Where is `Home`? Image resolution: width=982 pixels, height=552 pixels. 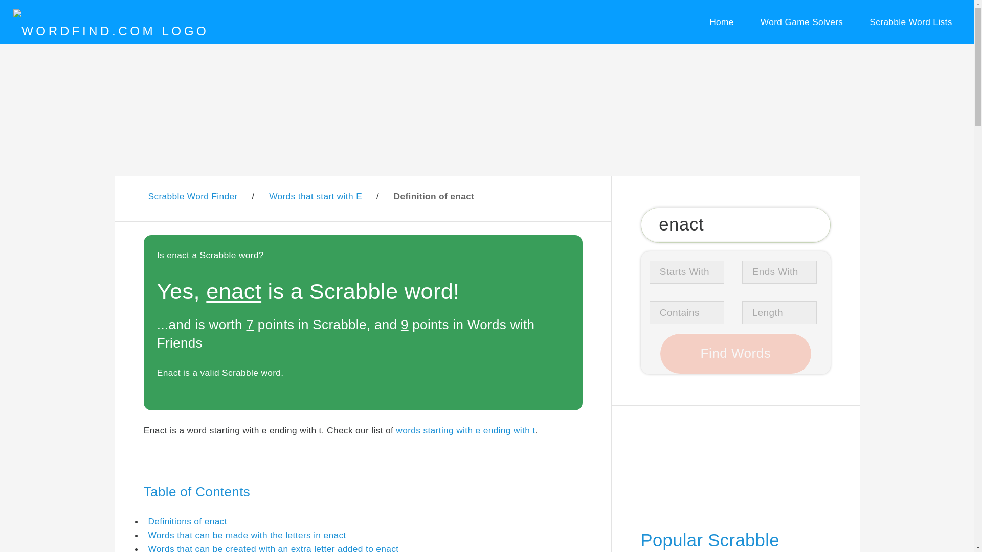
Home is located at coordinates (721, 22).